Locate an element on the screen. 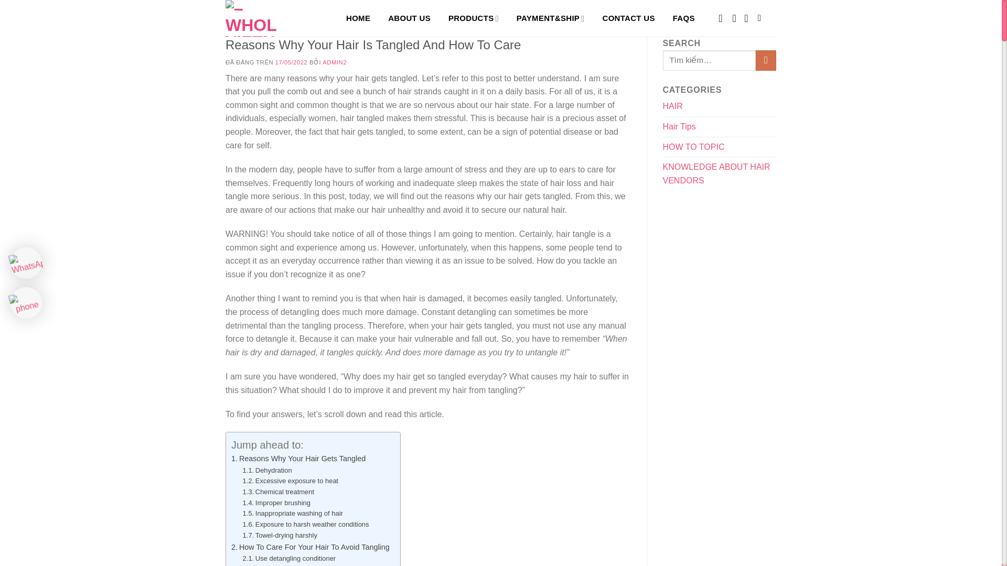  How To Care For Your Hair To Avoid Tangling is located at coordinates (310, 547).